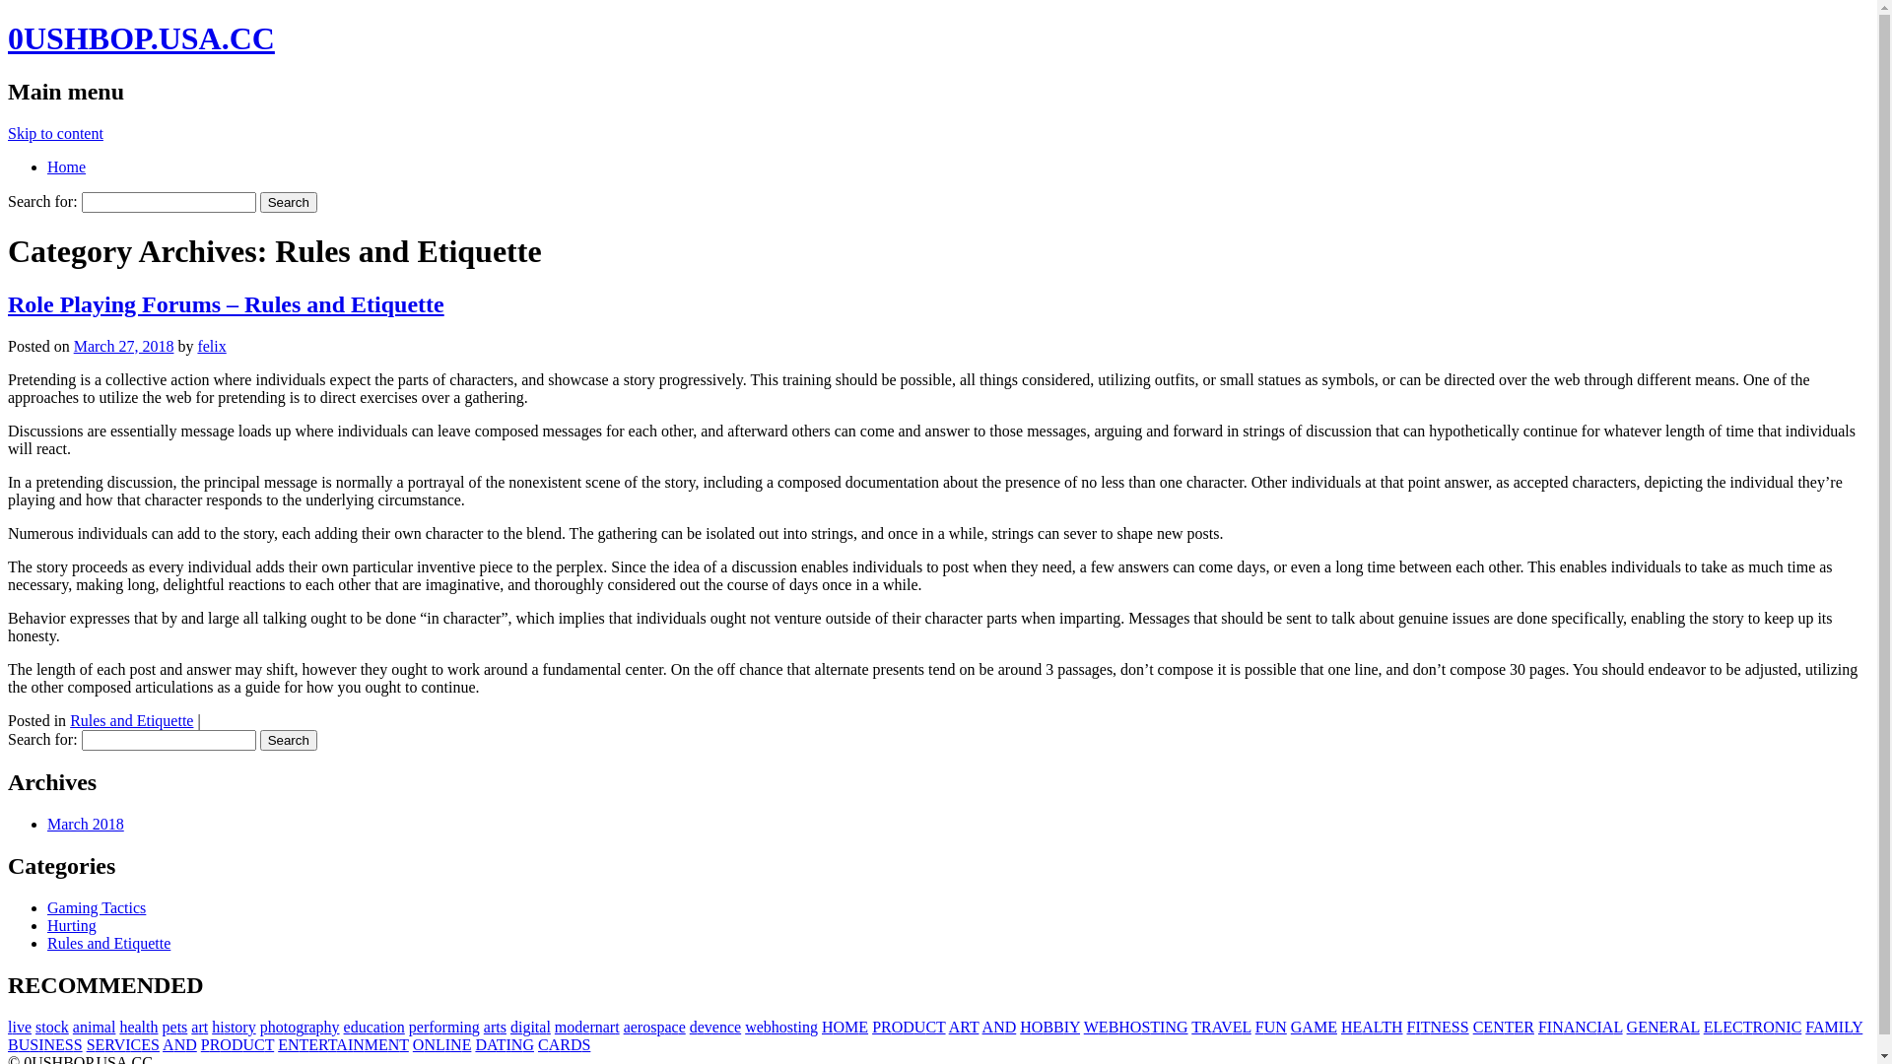  Describe the element at coordinates (1347, 1027) in the screenshot. I see `H` at that location.